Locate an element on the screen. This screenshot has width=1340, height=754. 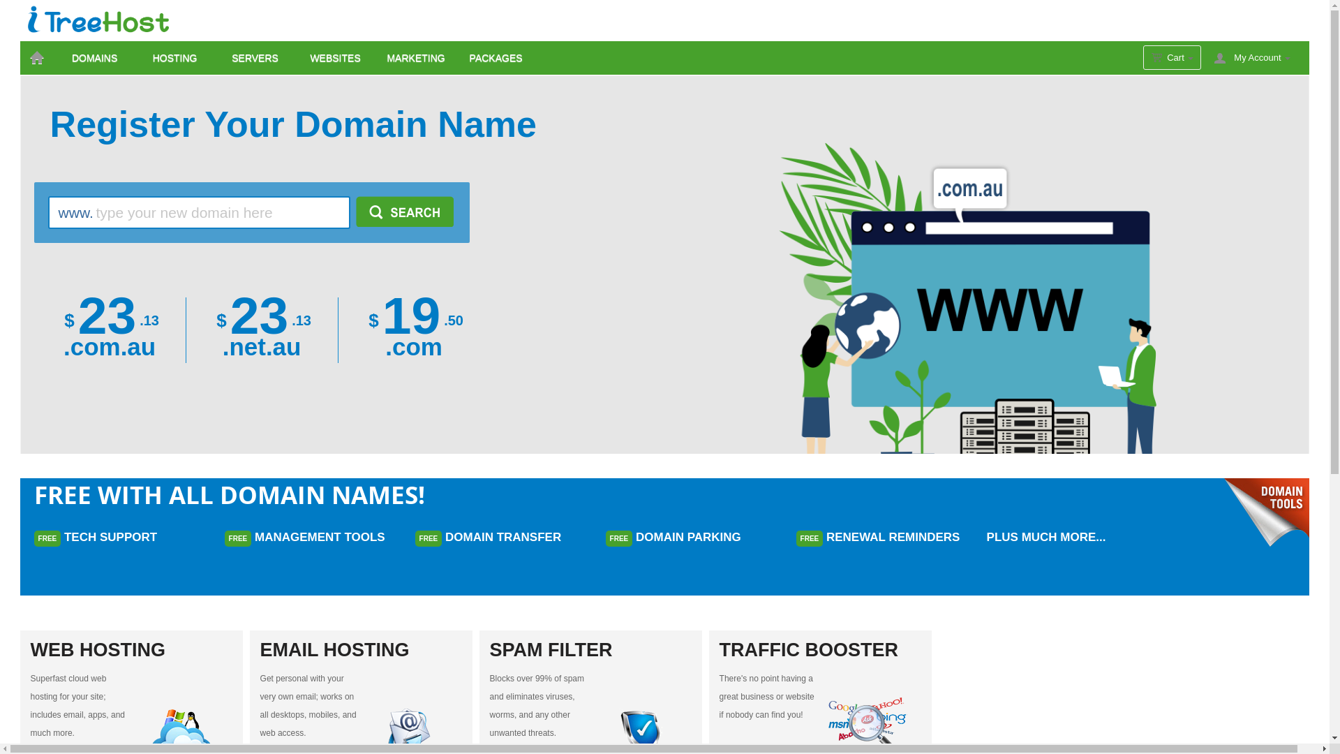
HOSTING is located at coordinates (175, 58).